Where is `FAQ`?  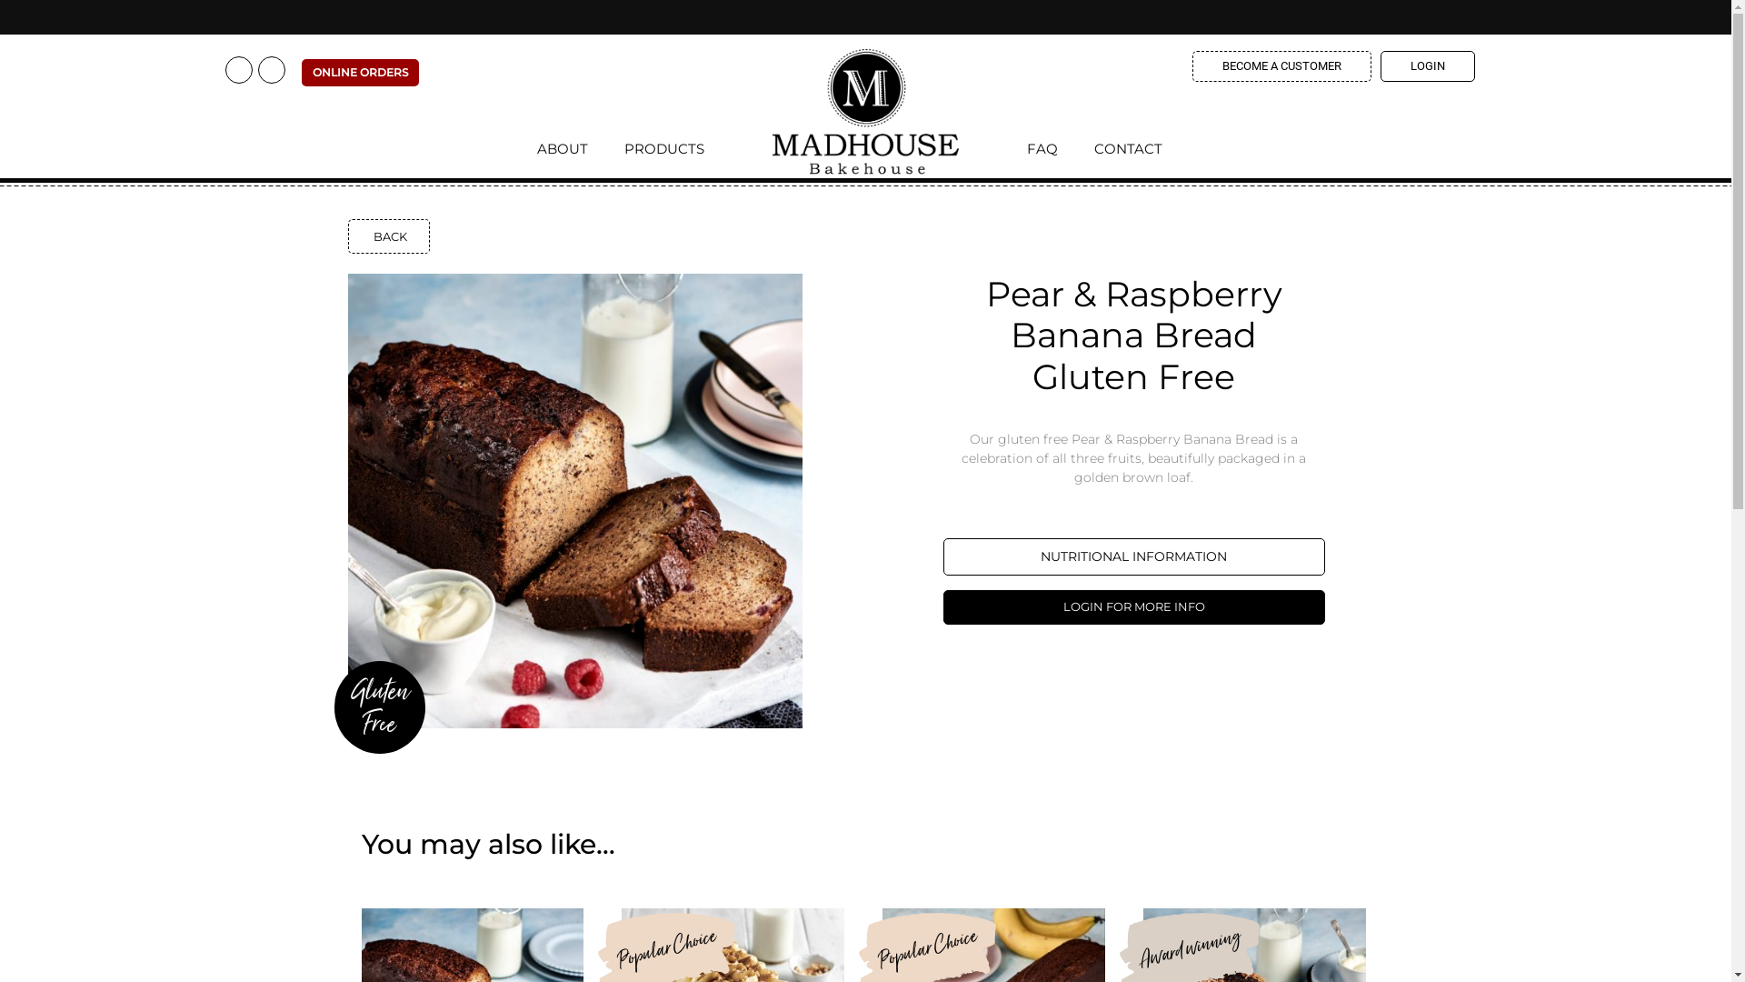 FAQ is located at coordinates (1052, 155).